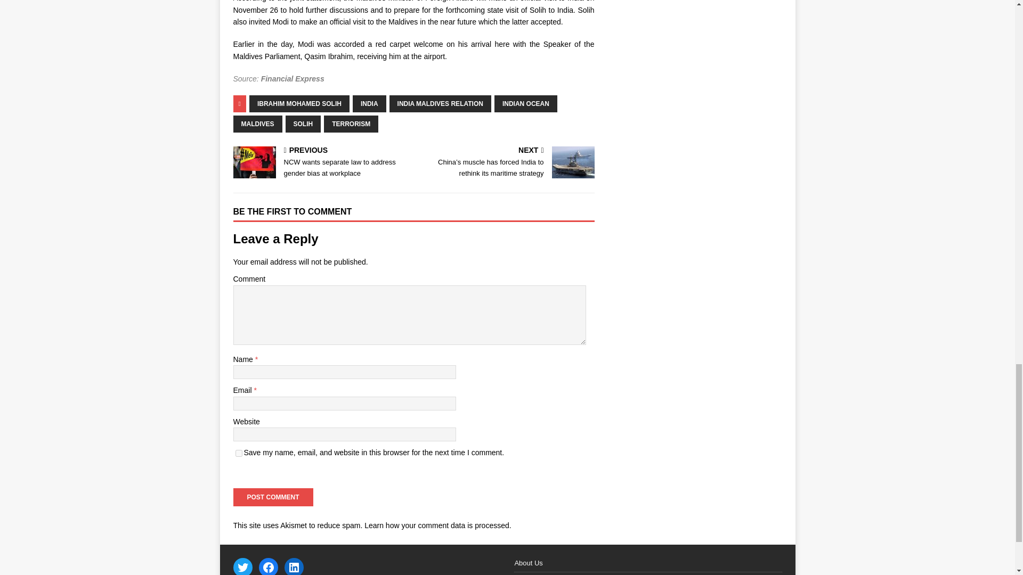  I want to click on Post Comment, so click(273, 497).